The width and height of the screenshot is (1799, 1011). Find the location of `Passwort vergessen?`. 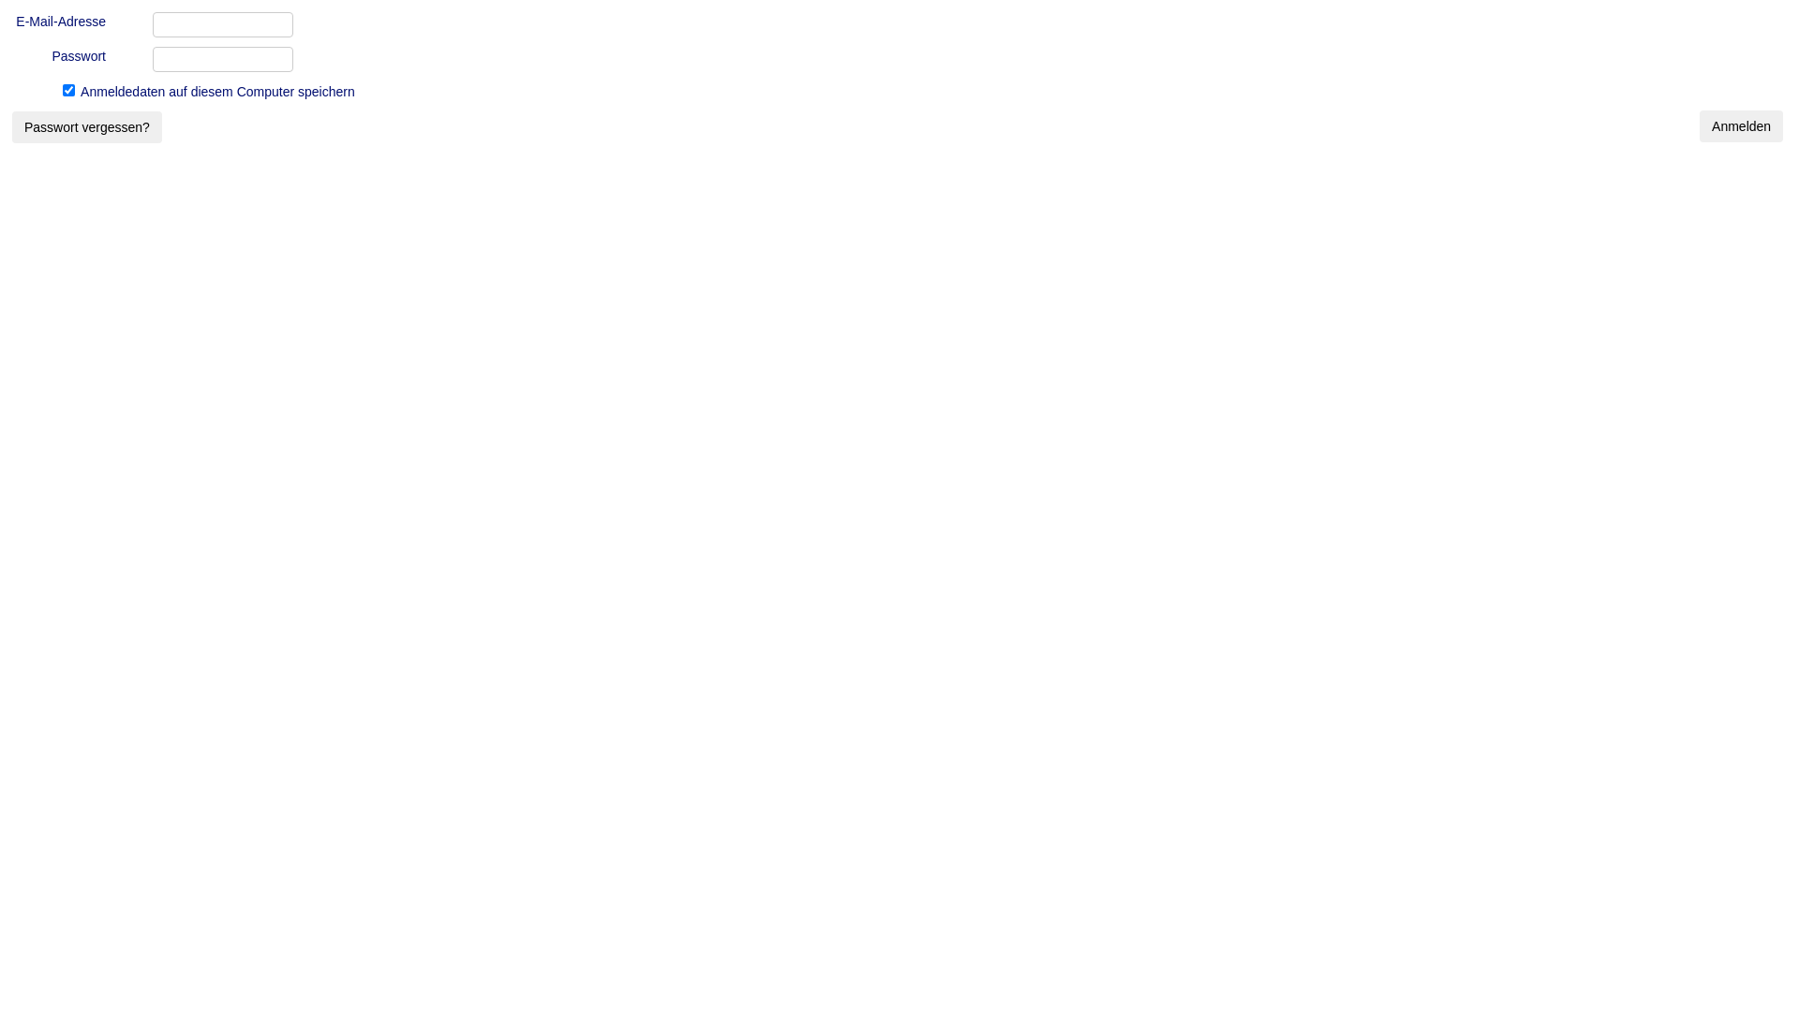

Passwort vergessen? is located at coordinates (87, 127).